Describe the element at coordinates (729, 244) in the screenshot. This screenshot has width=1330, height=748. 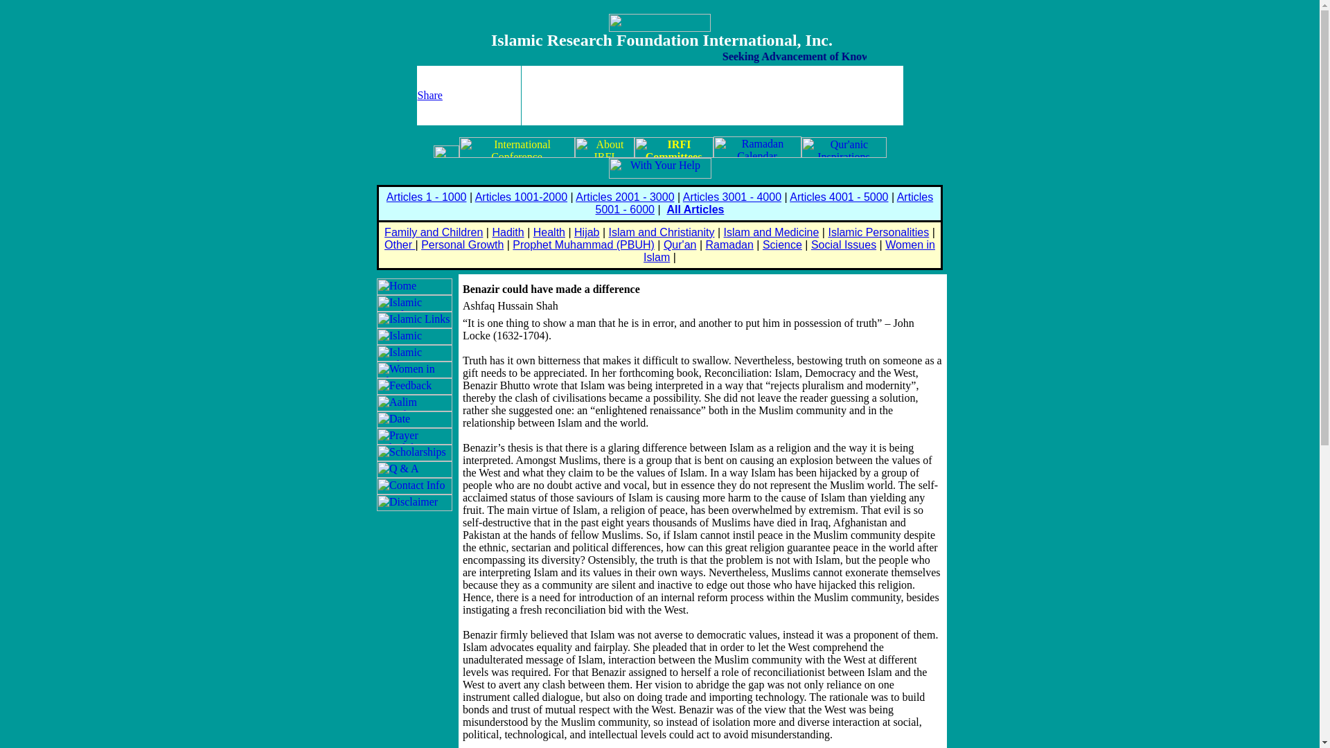
I see `Ramadan` at that location.